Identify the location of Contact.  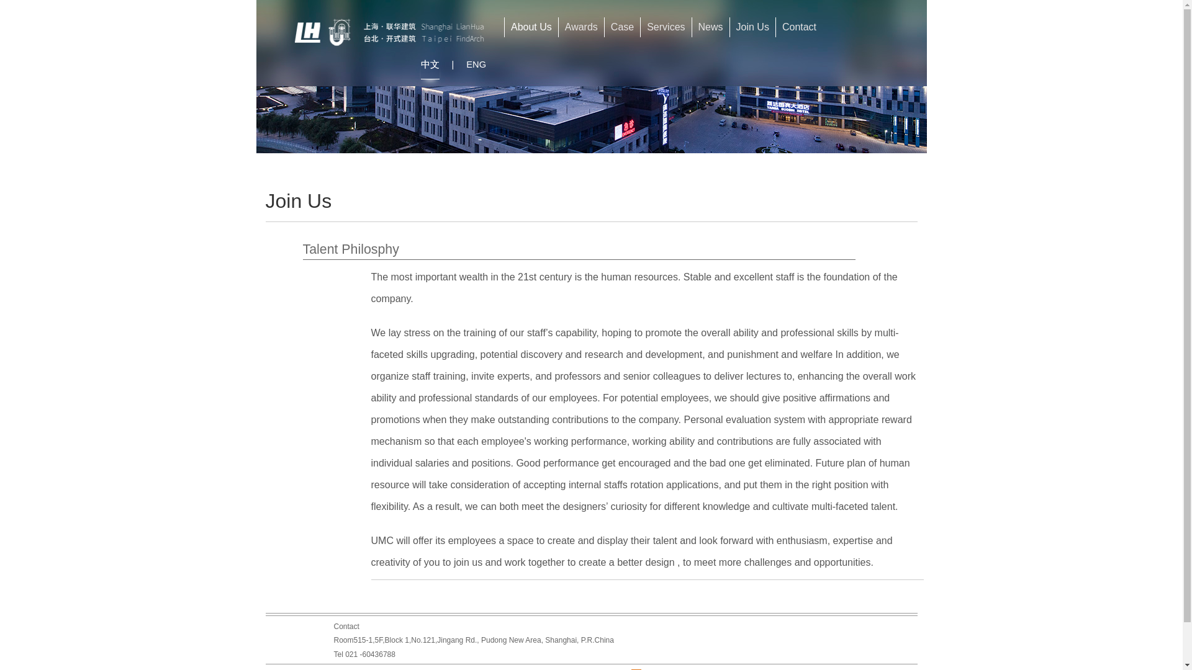
(798, 27).